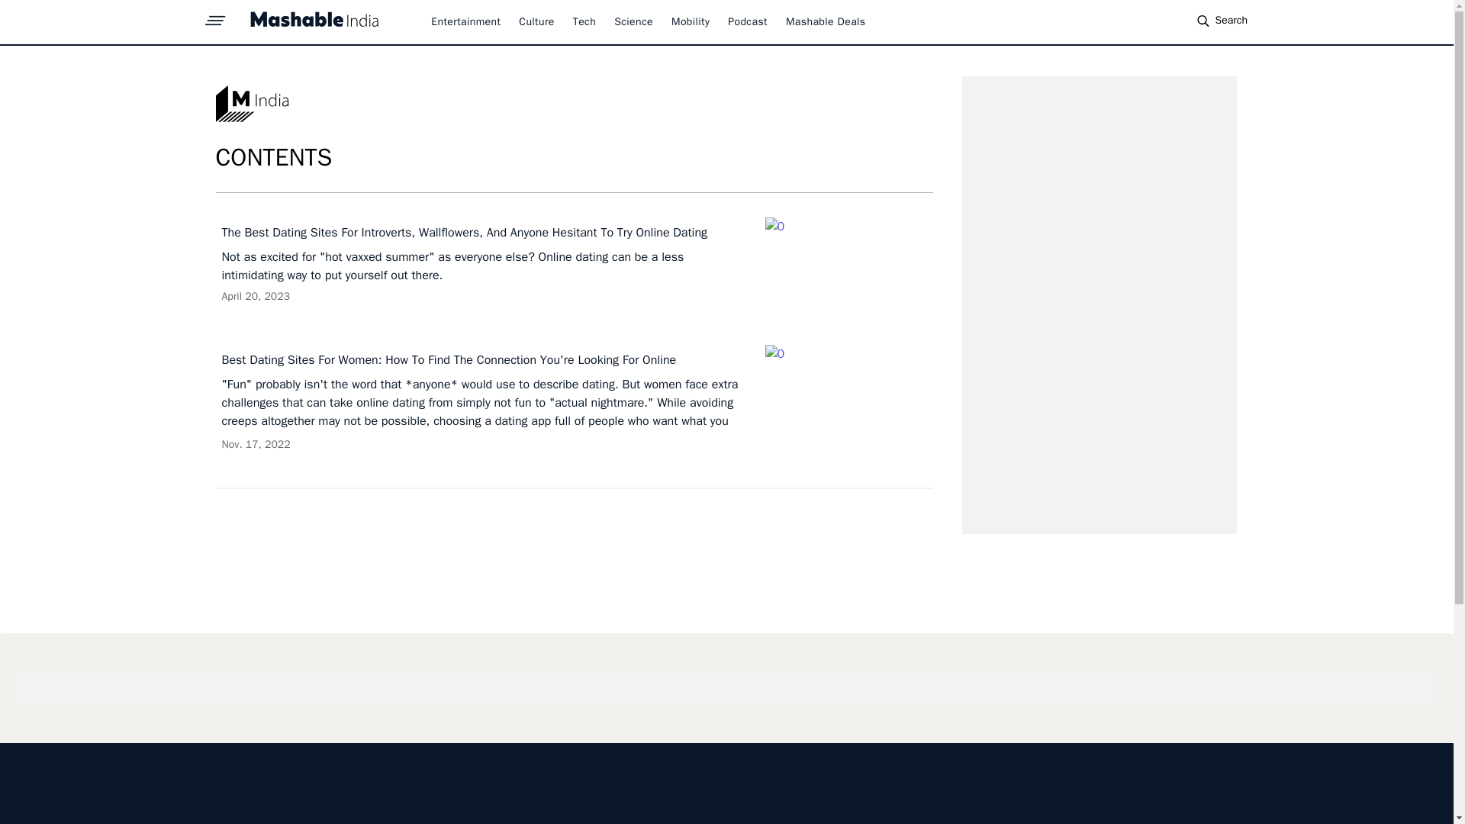 The width and height of the screenshot is (1465, 824). What do you see at coordinates (536, 21) in the screenshot?
I see `Culture` at bounding box center [536, 21].